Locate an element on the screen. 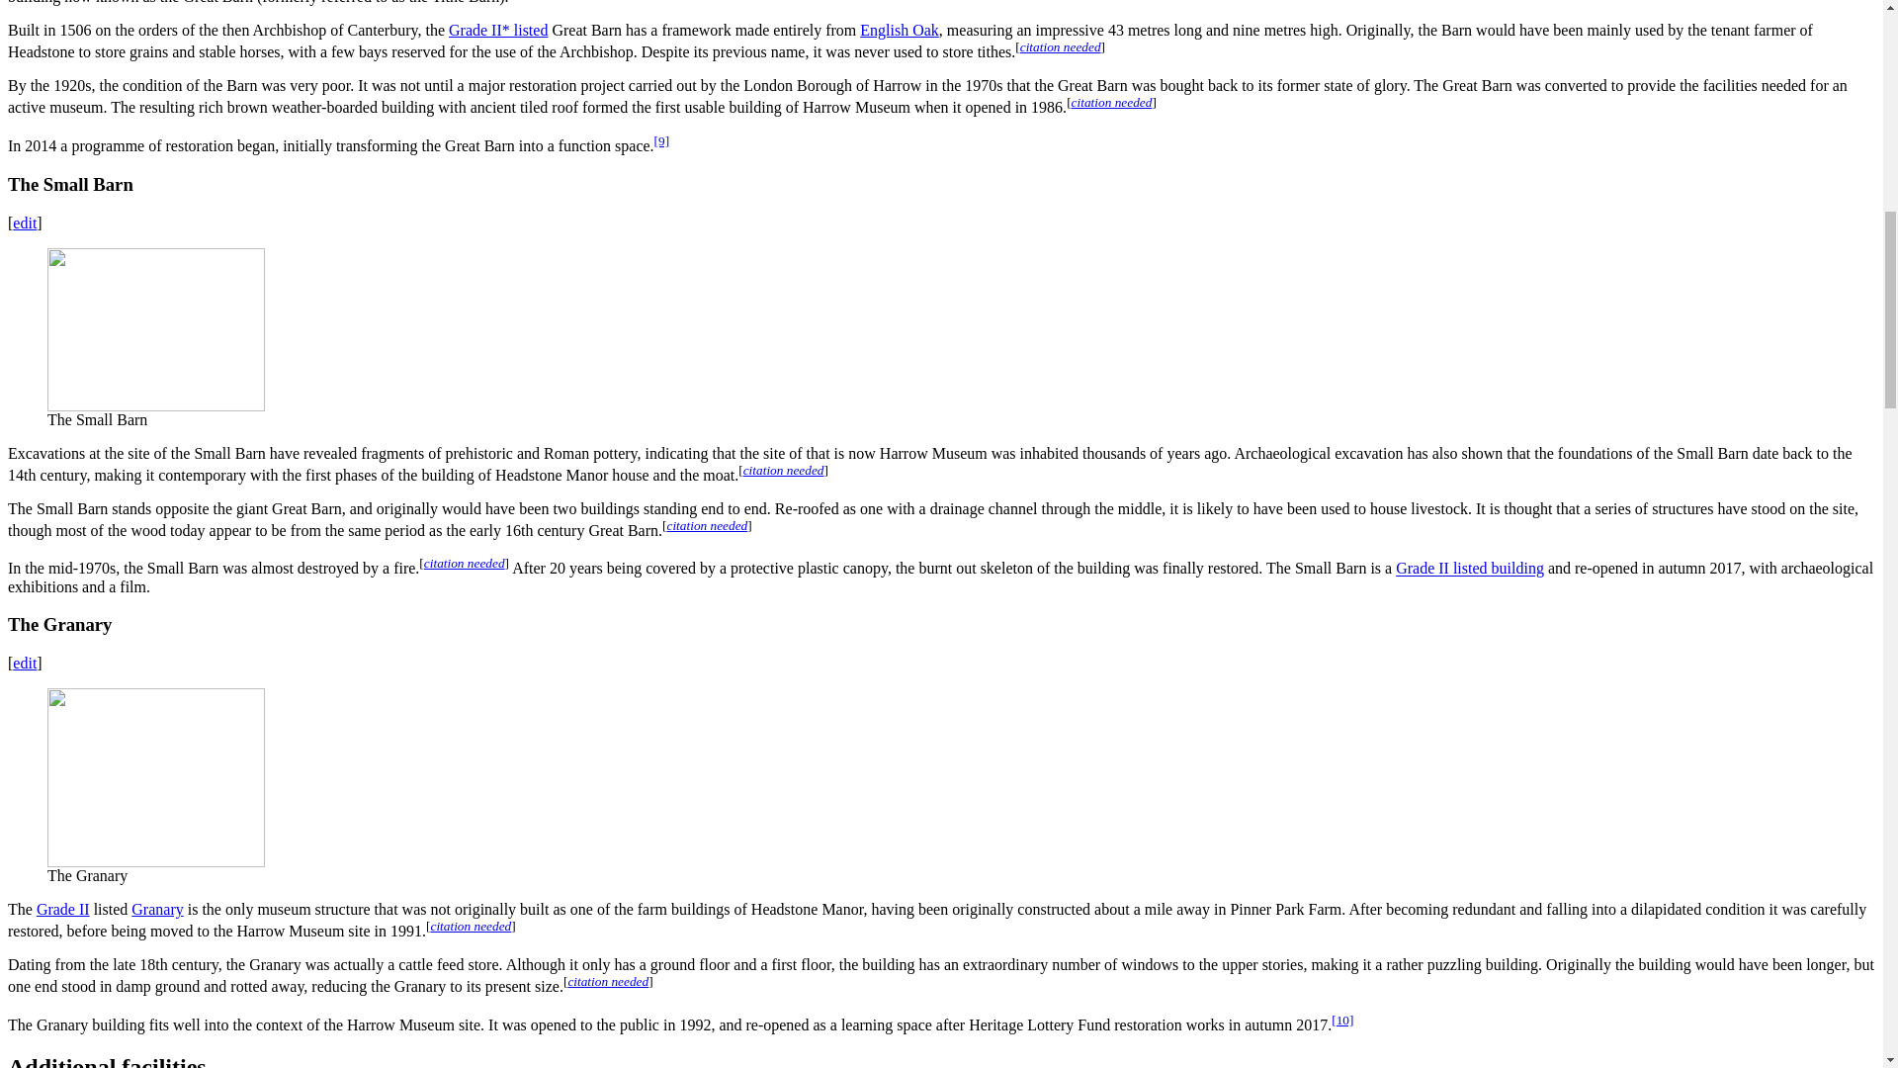  edit is located at coordinates (24, 223).